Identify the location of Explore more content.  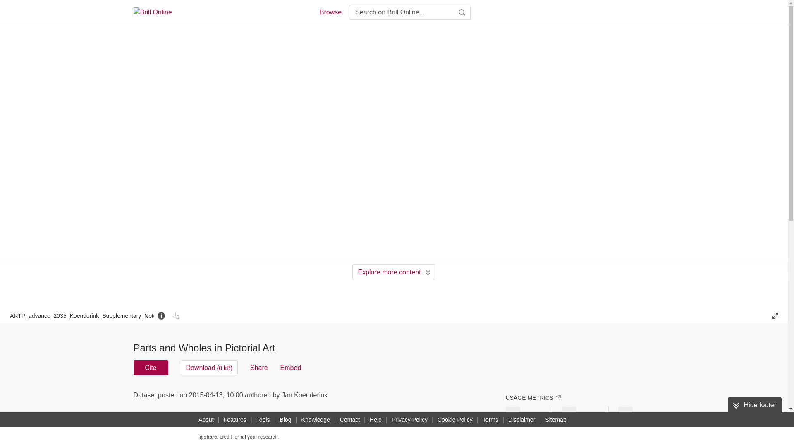
(394, 272).